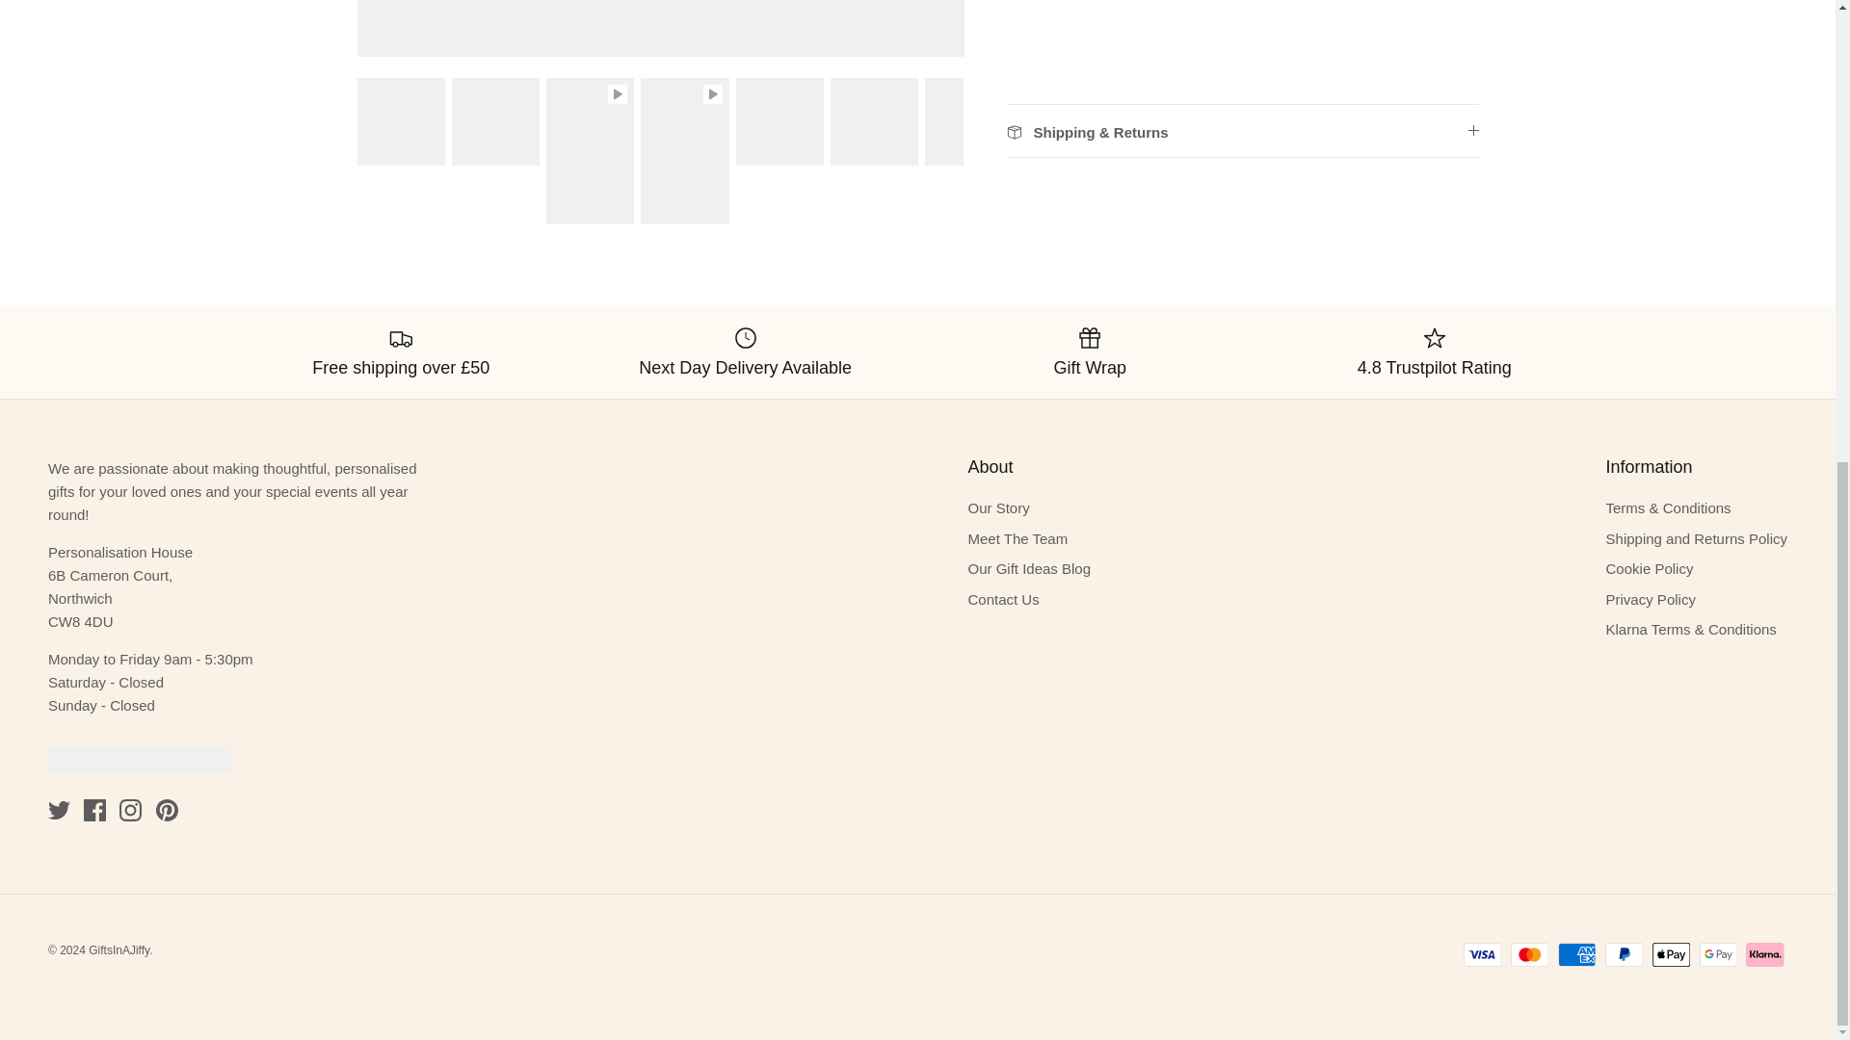 The image size is (1850, 1040). Describe the element at coordinates (166, 811) in the screenshot. I see `Pinterest` at that location.